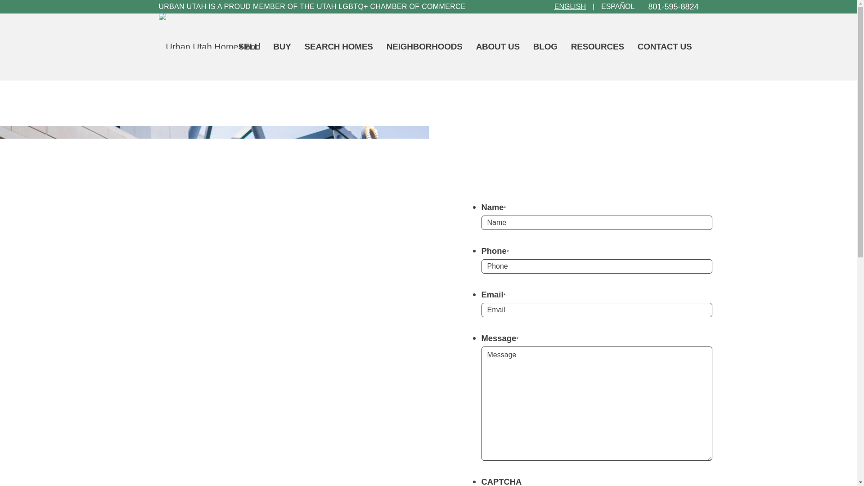  I want to click on 801-595-8824, so click(673, 6).